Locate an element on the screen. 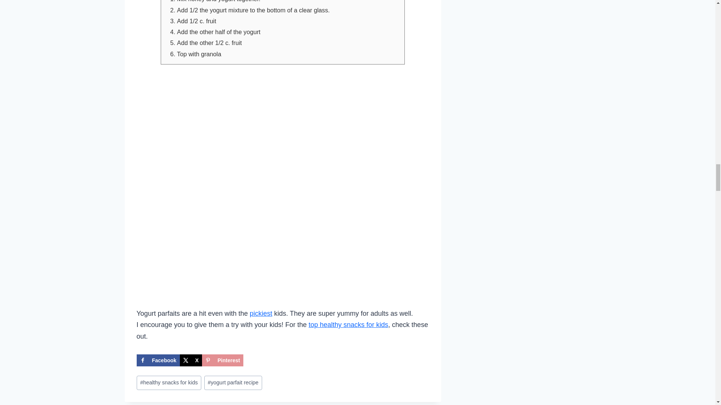  Pinterest is located at coordinates (222, 360).